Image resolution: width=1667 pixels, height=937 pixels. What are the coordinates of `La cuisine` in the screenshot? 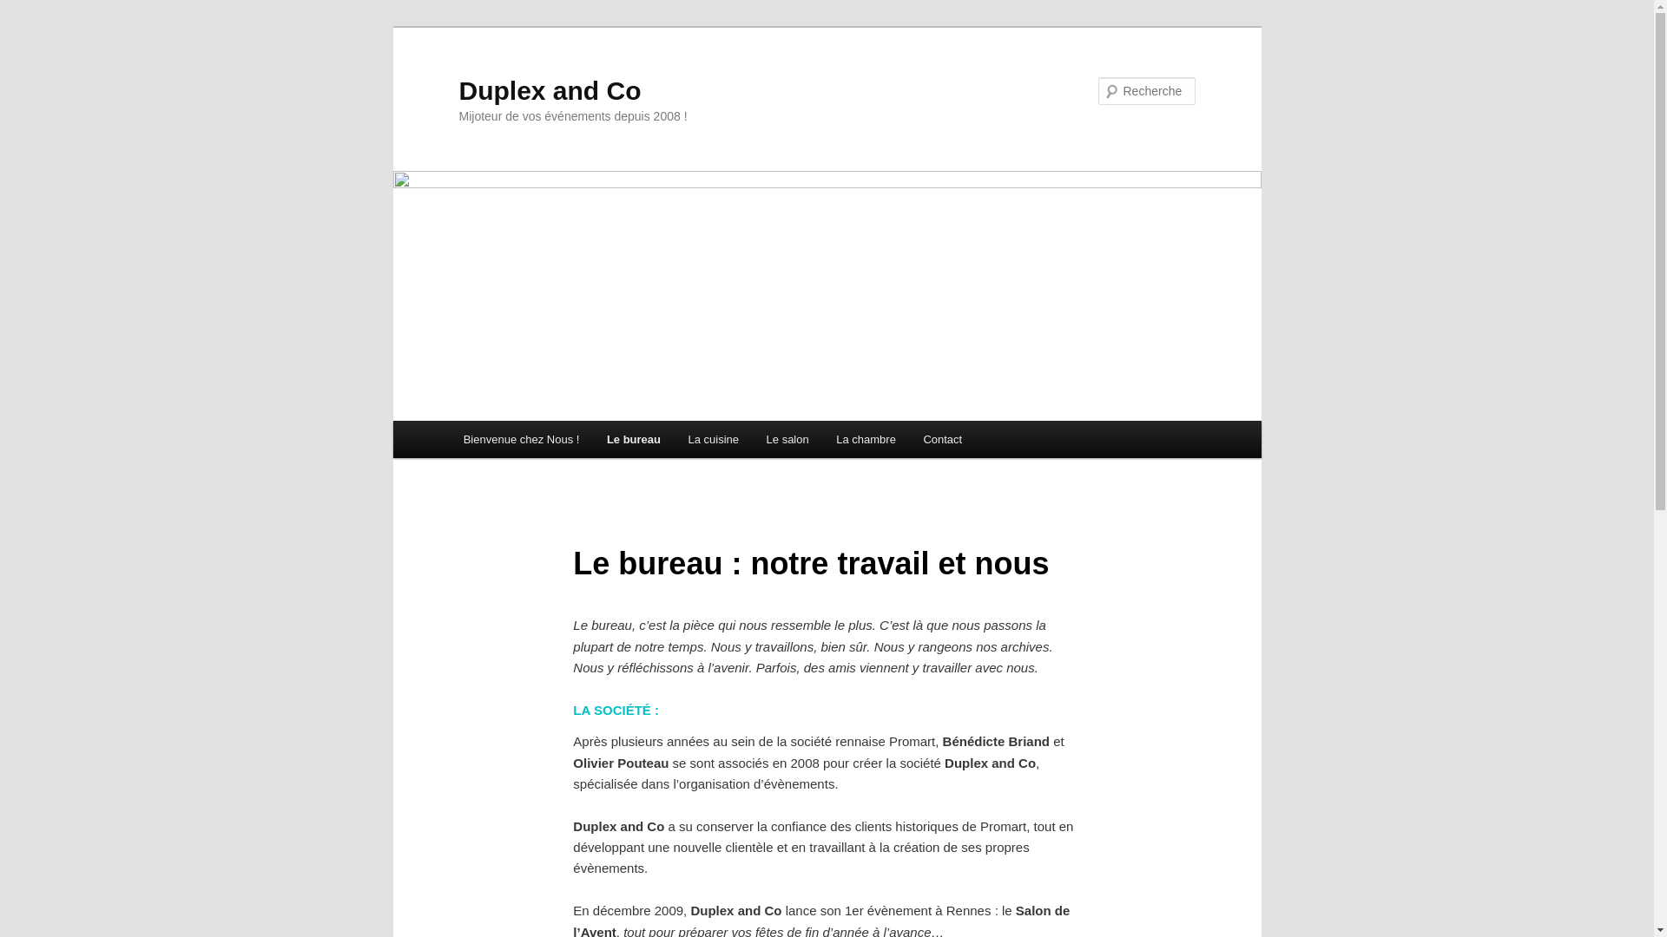 It's located at (714, 439).